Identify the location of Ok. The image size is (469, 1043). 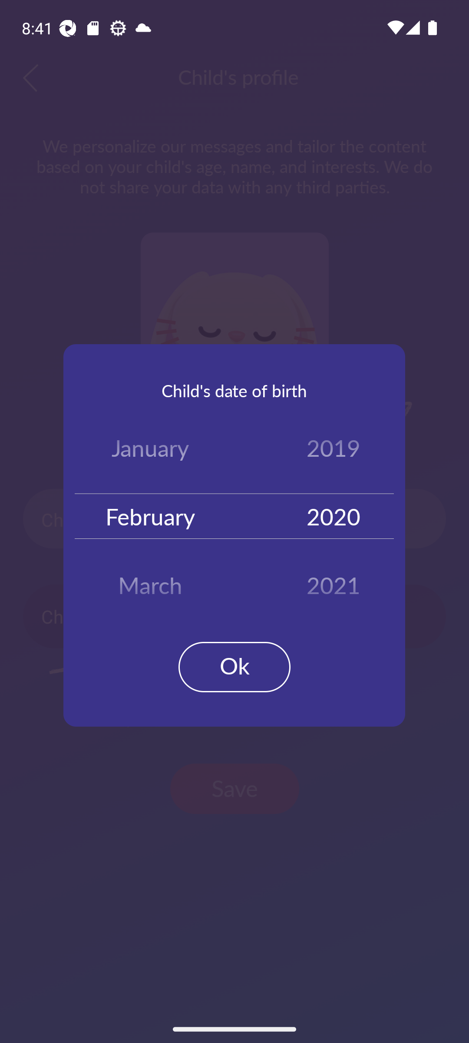
(234, 667).